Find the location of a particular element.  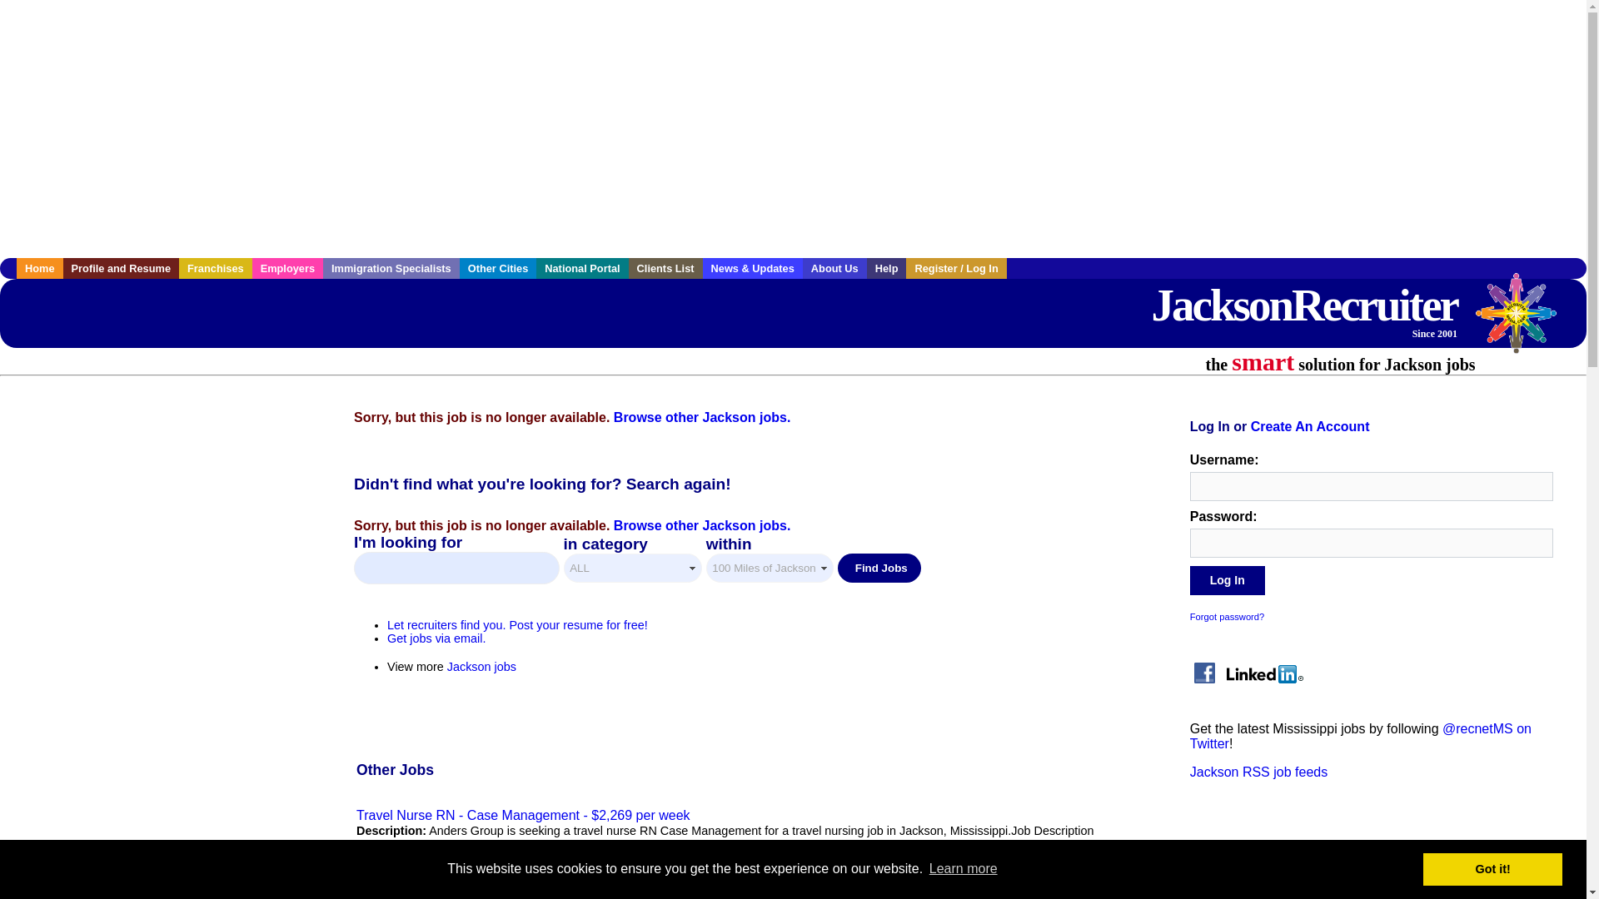

Jackson  home is located at coordinates (40, 268).